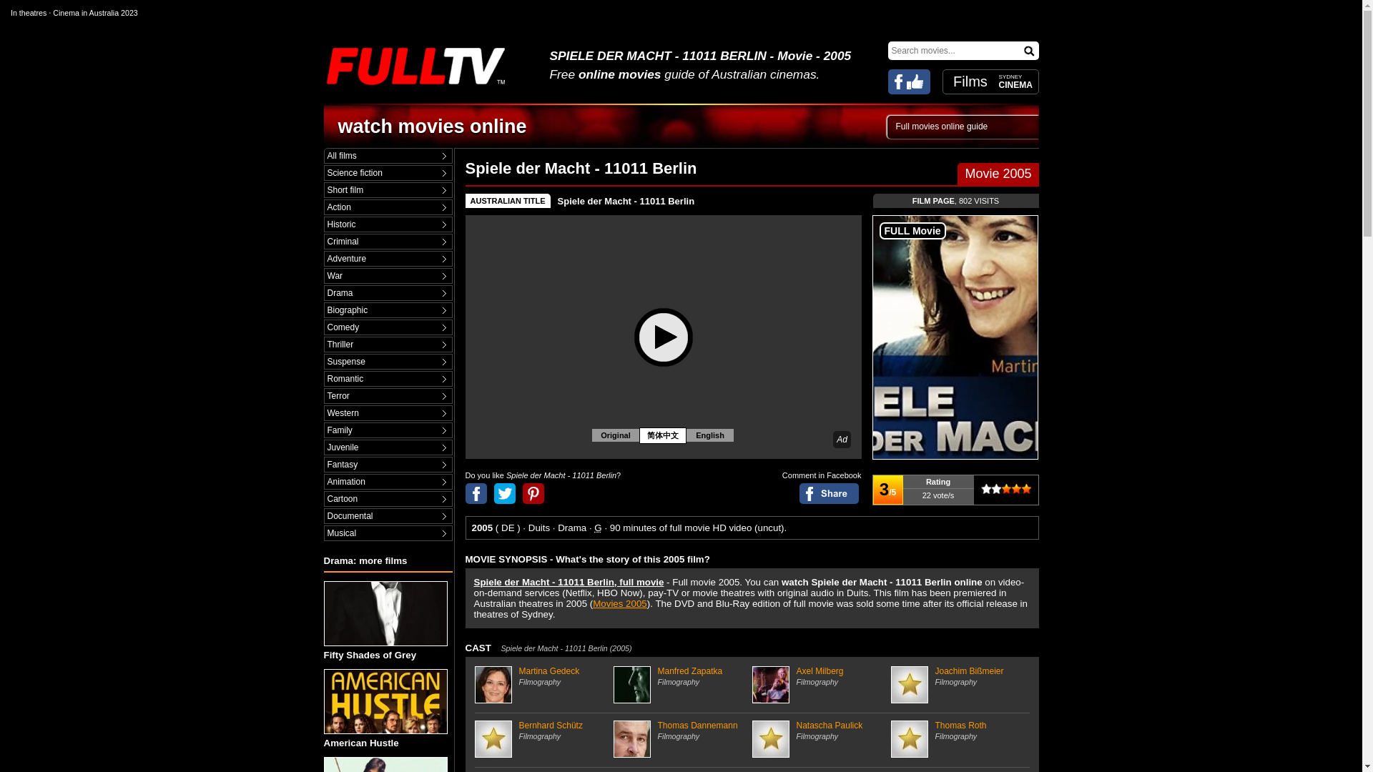  What do you see at coordinates (388, 482) in the screenshot?
I see `Animation` at bounding box center [388, 482].